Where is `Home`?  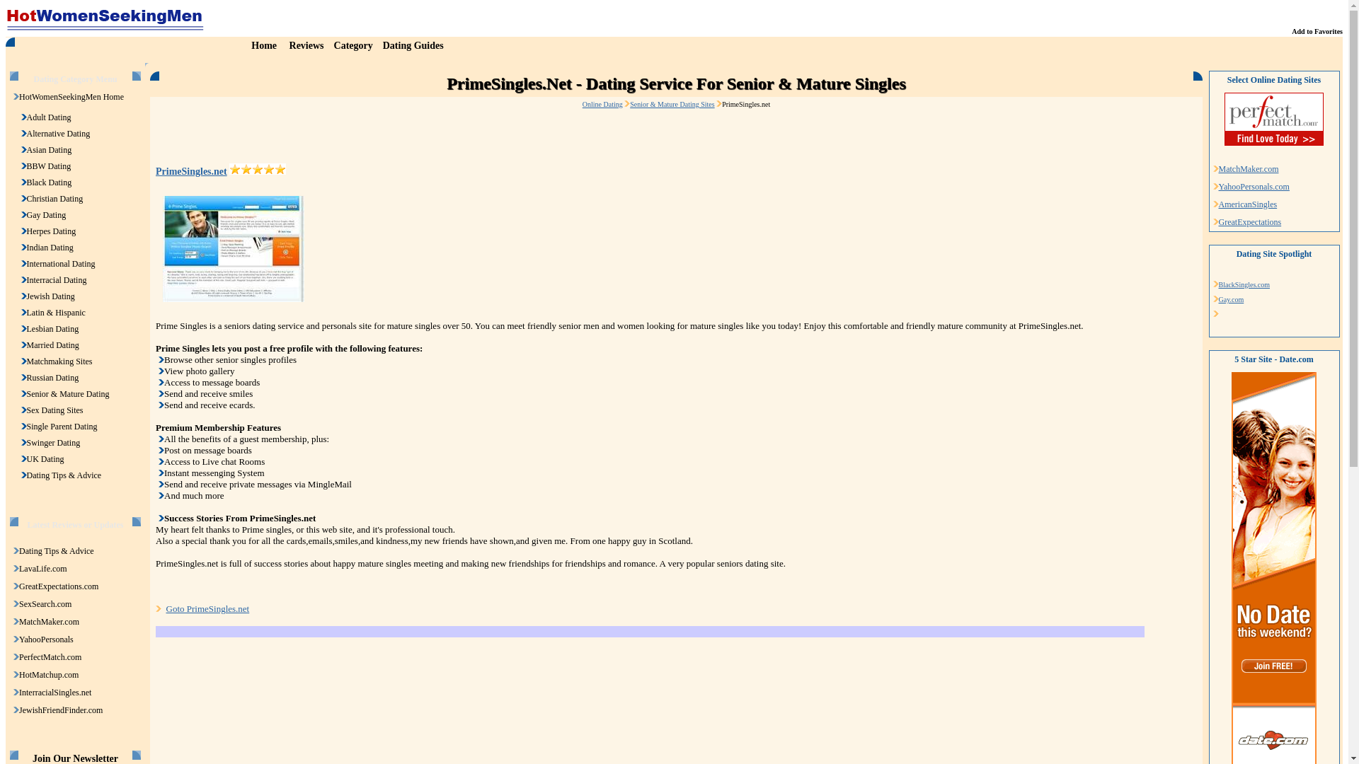
Home is located at coordinates (264, 45).